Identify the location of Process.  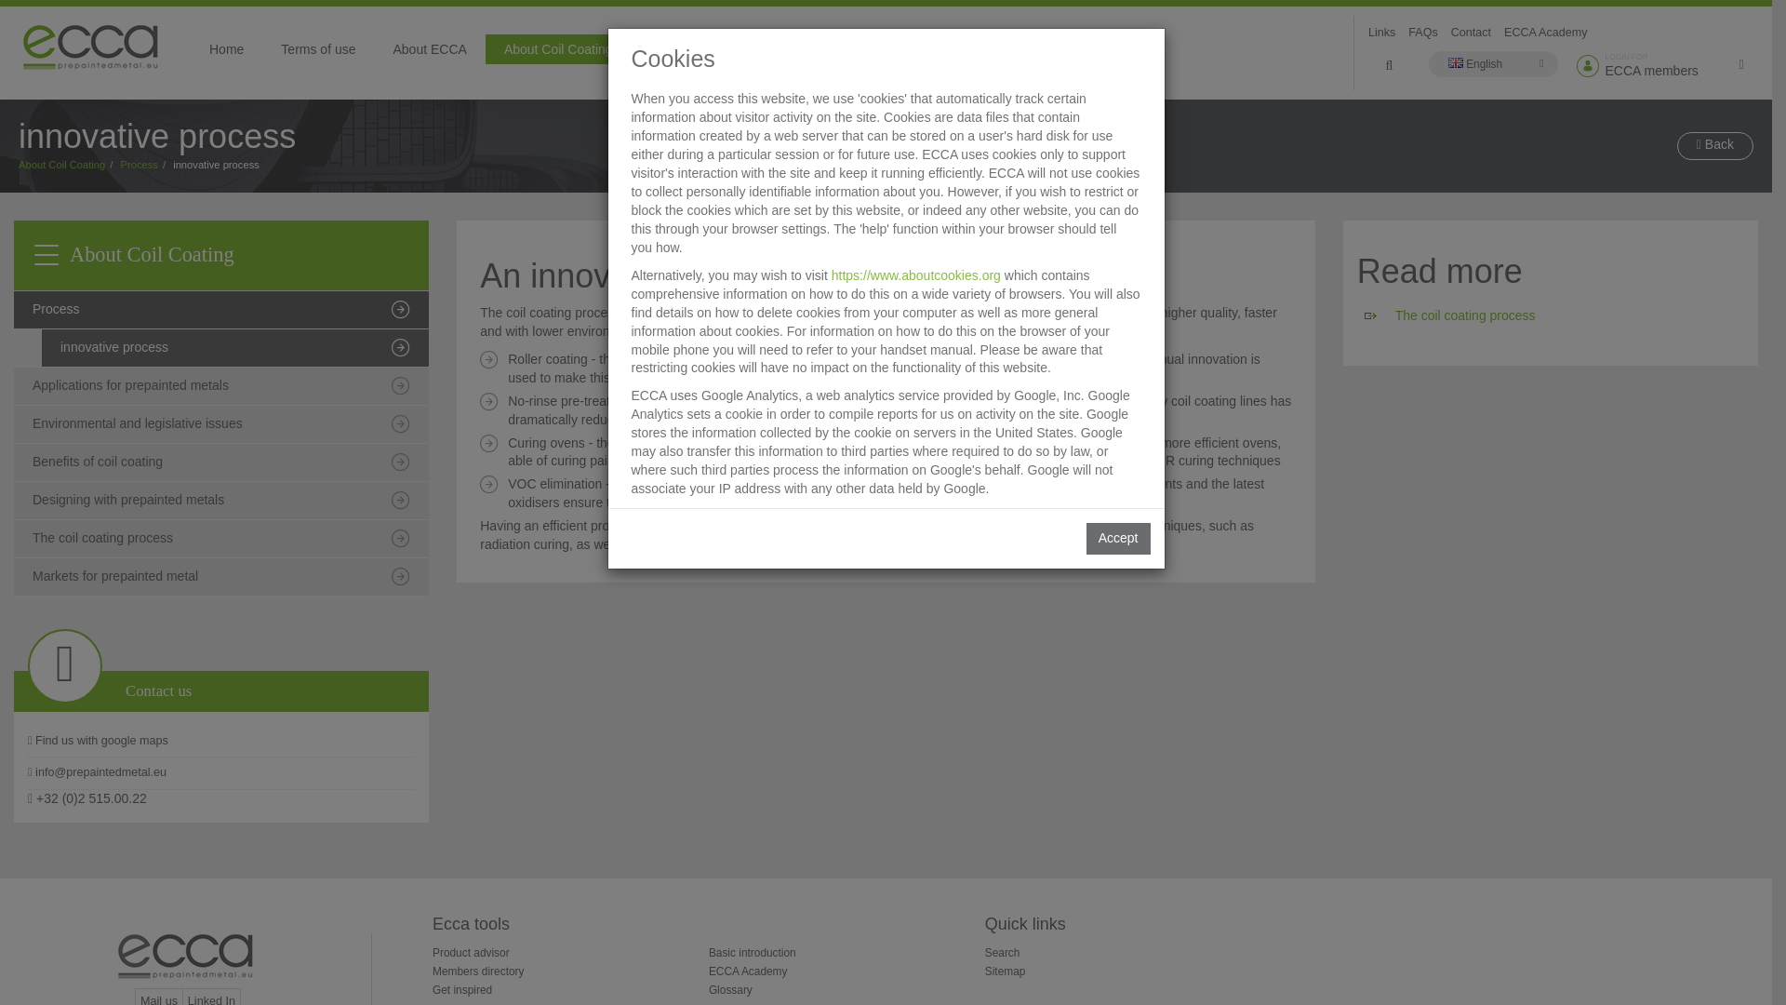
(140, 164).